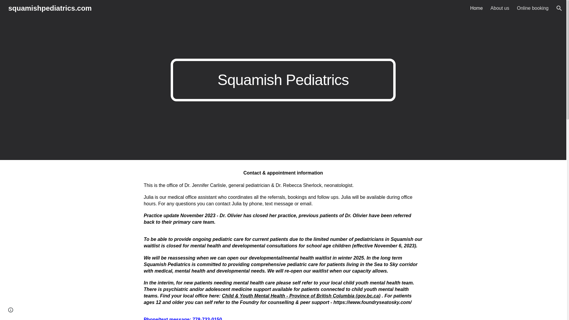  What do you see at coordinates (532, 8) in the screenshot?
I see `Online booking` at bounding box center [532, 8].